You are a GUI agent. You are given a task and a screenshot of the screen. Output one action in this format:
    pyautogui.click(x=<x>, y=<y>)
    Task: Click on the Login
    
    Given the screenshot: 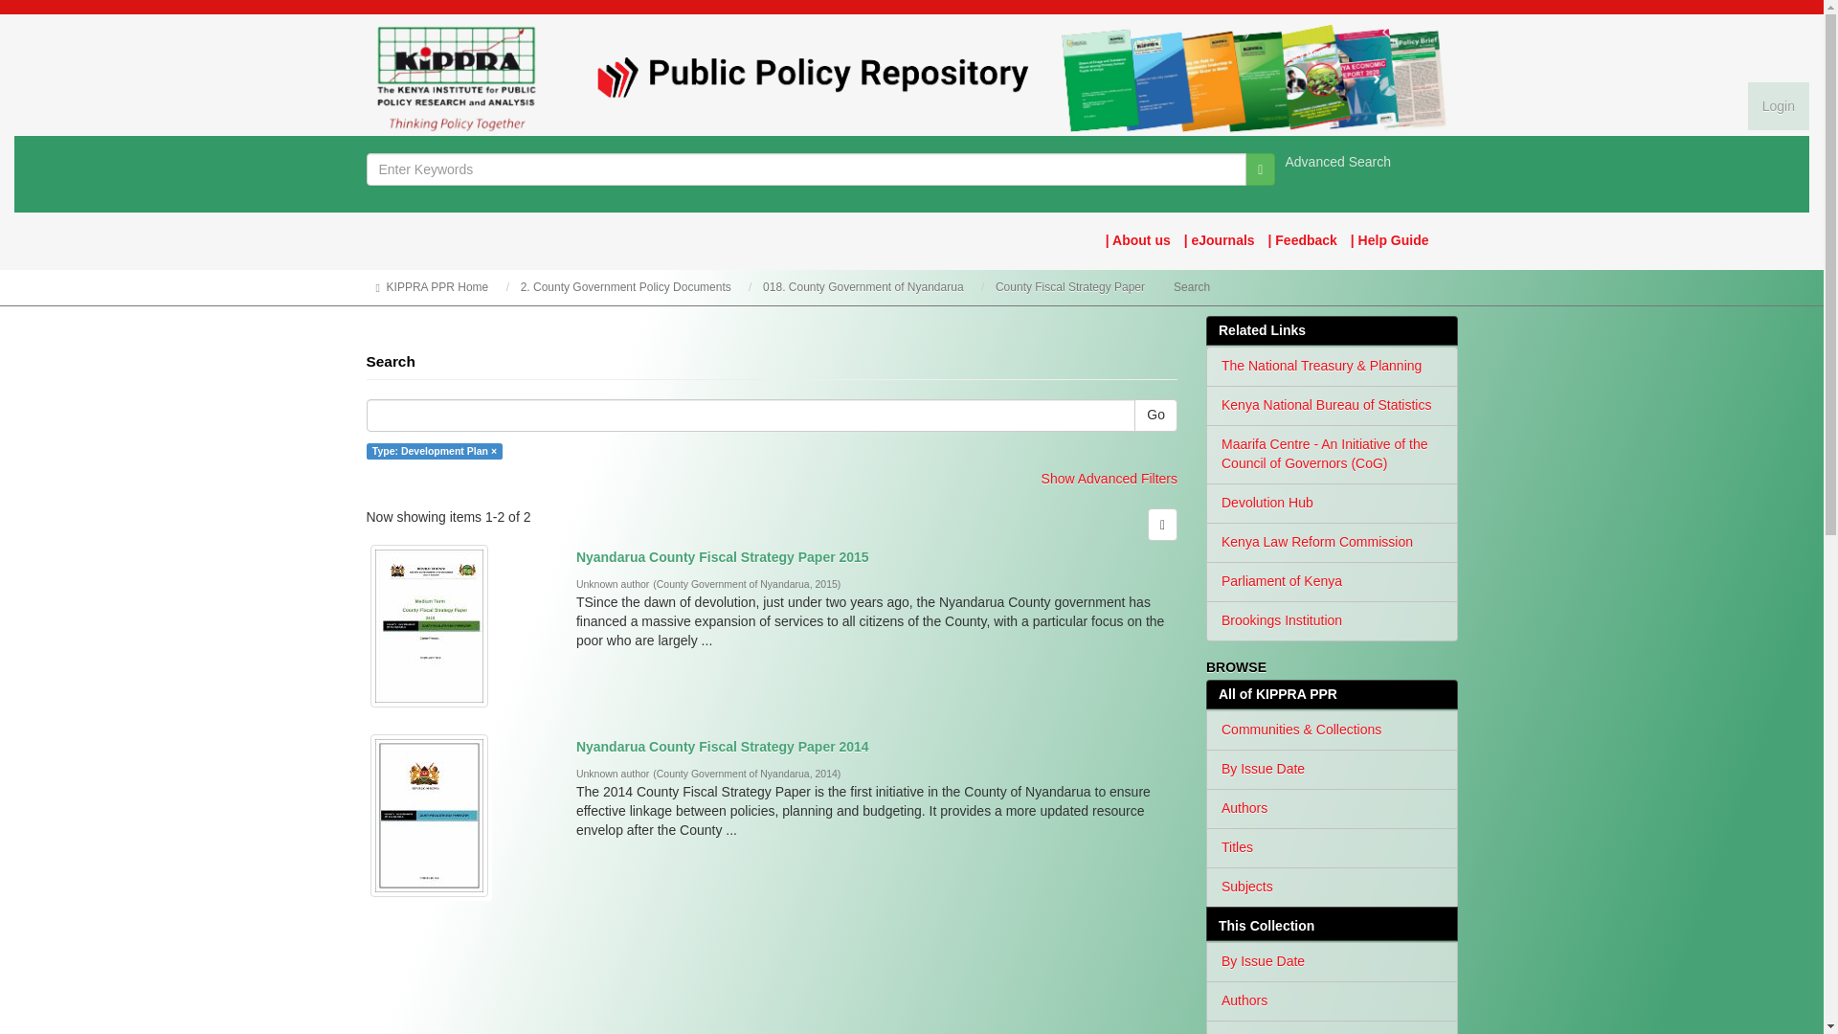 What is the action you would take?
    pyautogui.click(x=1778, y=106)
    